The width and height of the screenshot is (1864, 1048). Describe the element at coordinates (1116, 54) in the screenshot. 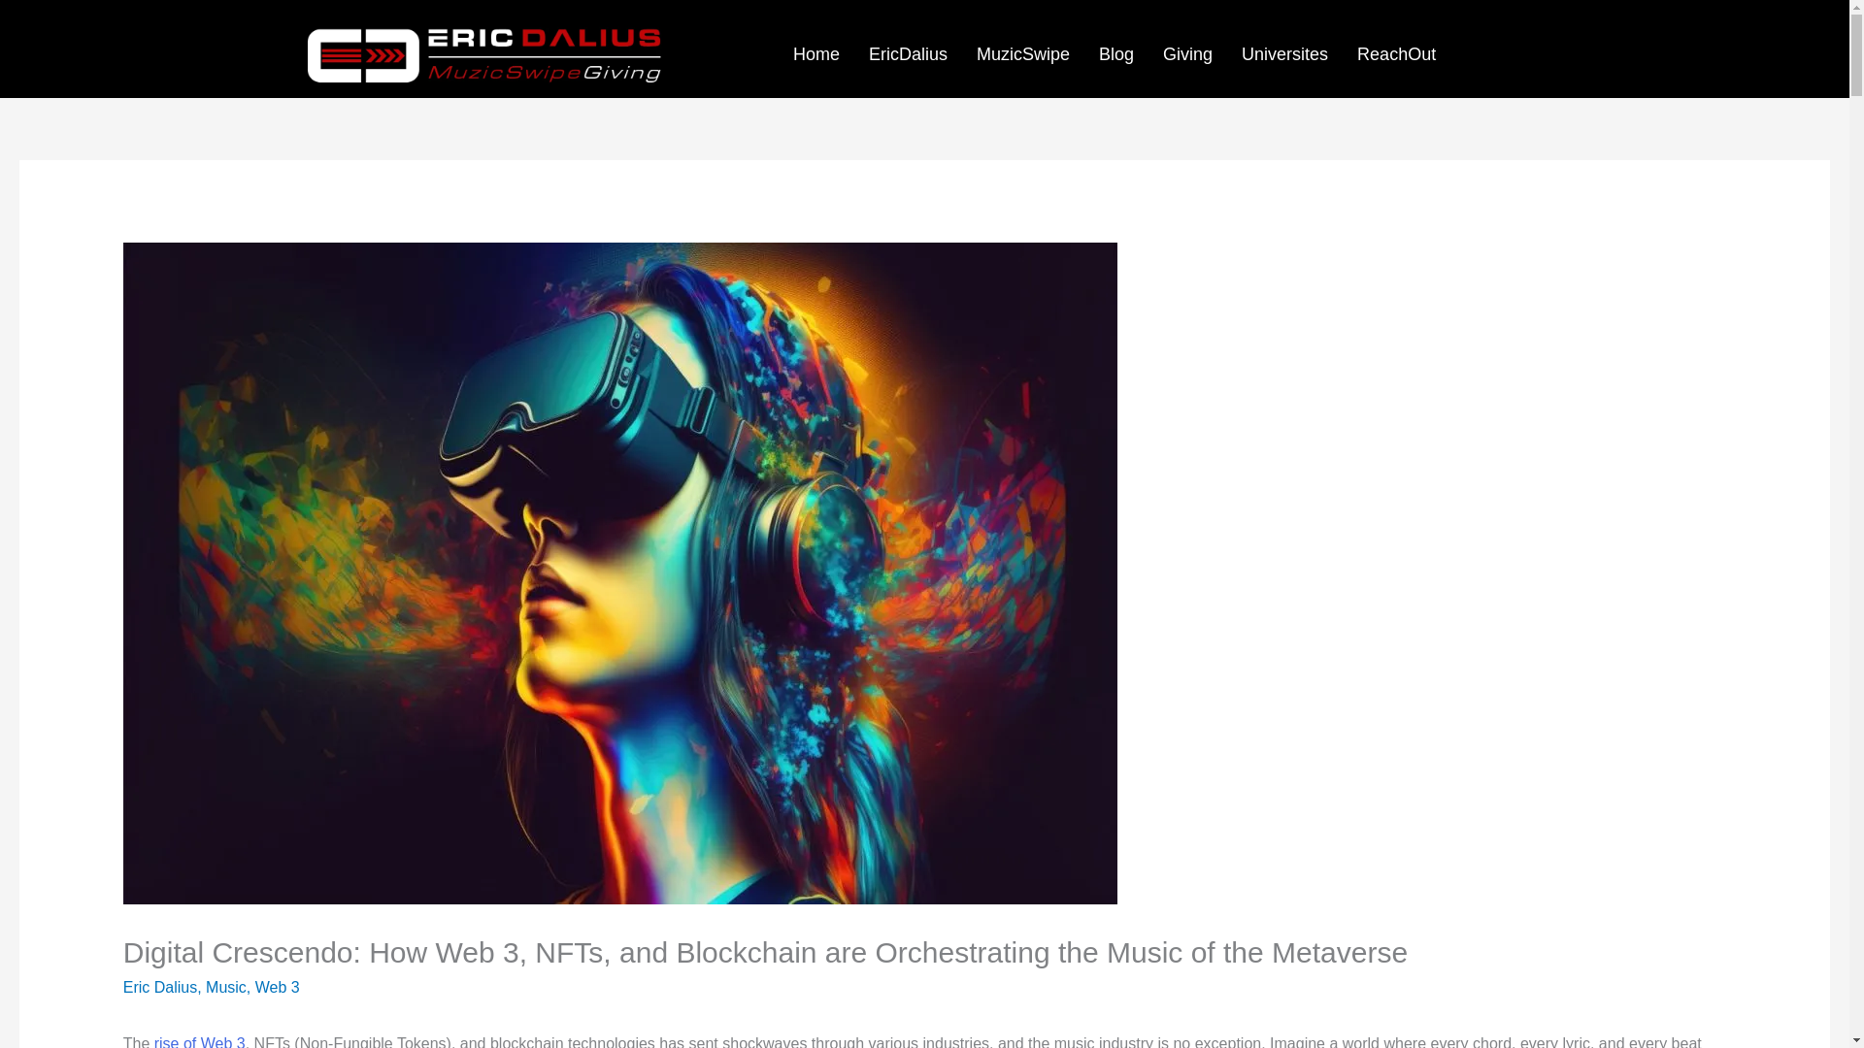

I see `Blog` at that location.